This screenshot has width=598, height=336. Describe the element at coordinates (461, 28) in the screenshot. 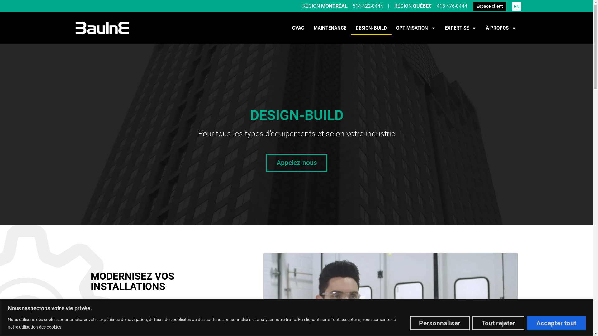

I see `EXPERTISE` at that location.